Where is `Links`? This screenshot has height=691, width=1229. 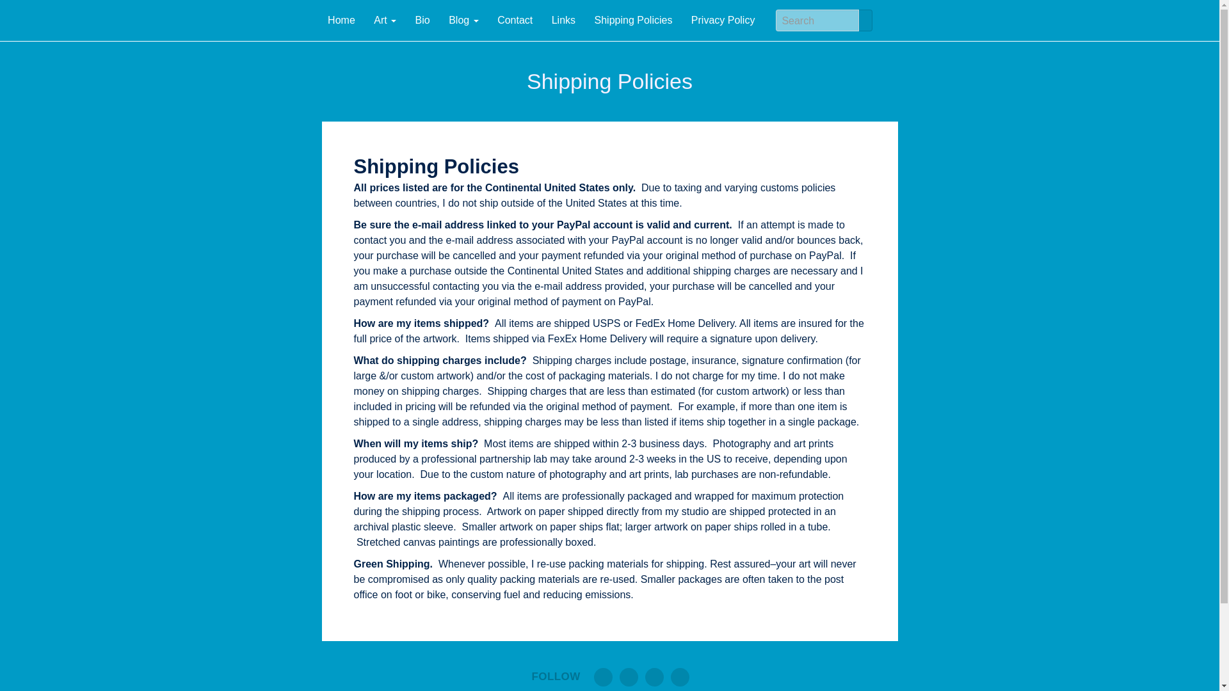
Links is located at coordinates (563, 20).